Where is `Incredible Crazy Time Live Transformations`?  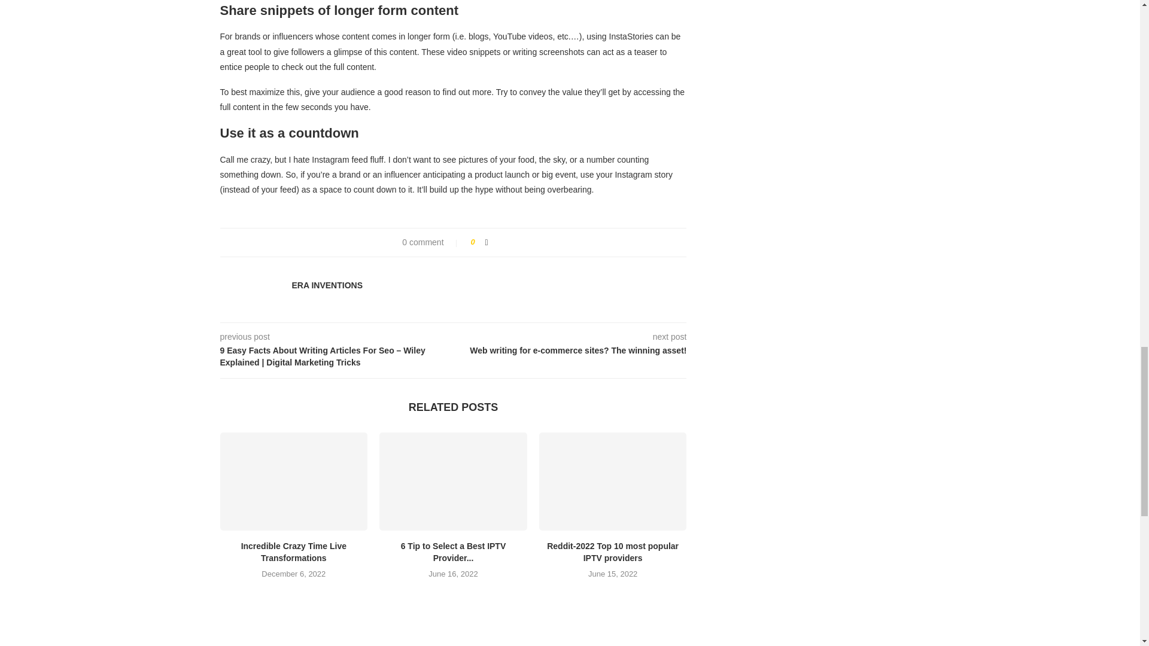 Incredible Crazy Time Live Transformations is located at coordinates (294, 481).